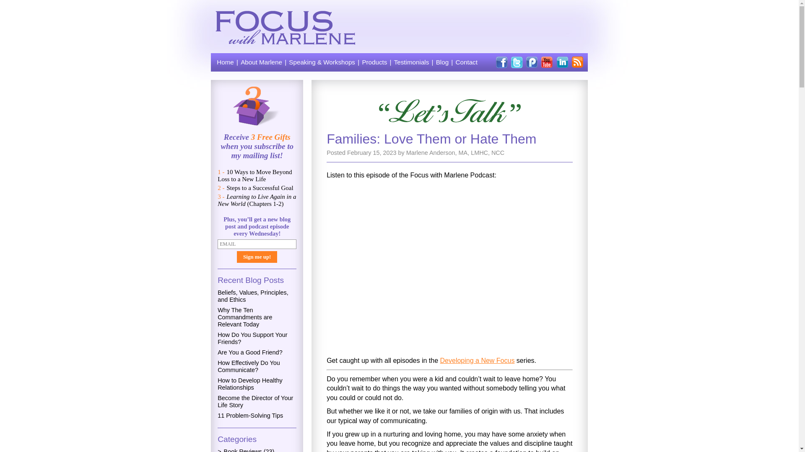  What do you see at coordinates (412, 62) in the screenshot?
I see `Testimonials` at bounding box center [412, 62].